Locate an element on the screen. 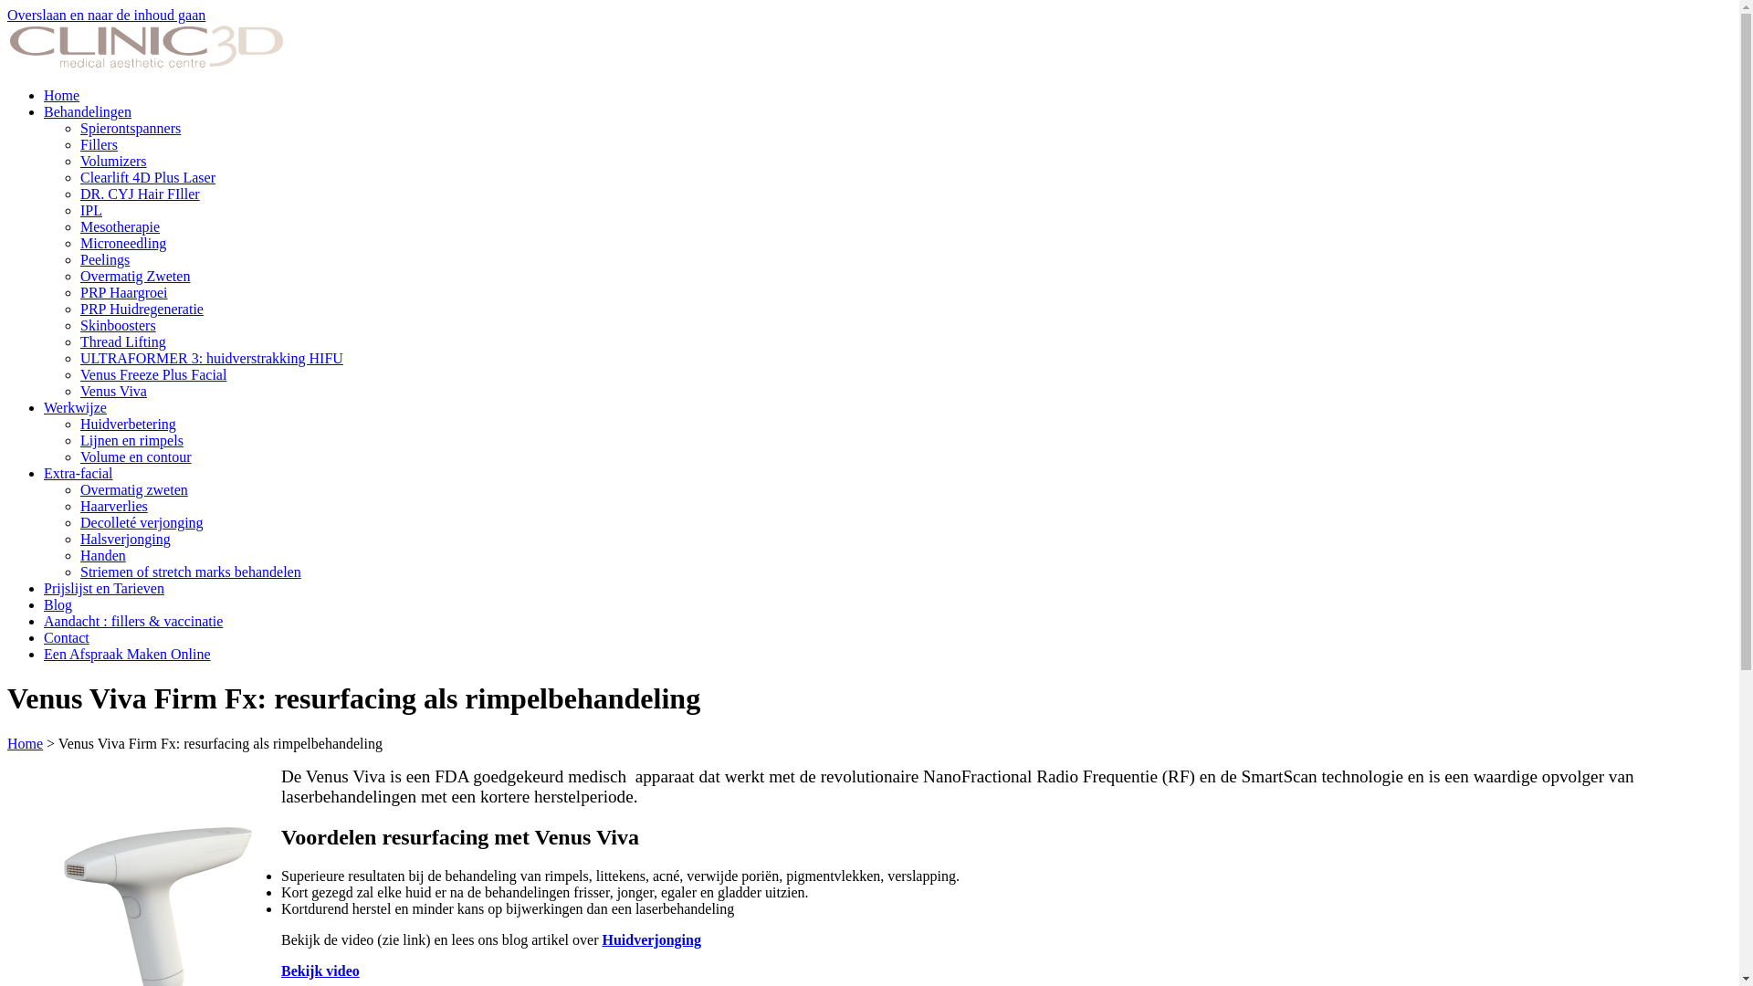 The width and height of the screenshot is (1753, 986). Haarverlies is located at coordinates (114, 506).